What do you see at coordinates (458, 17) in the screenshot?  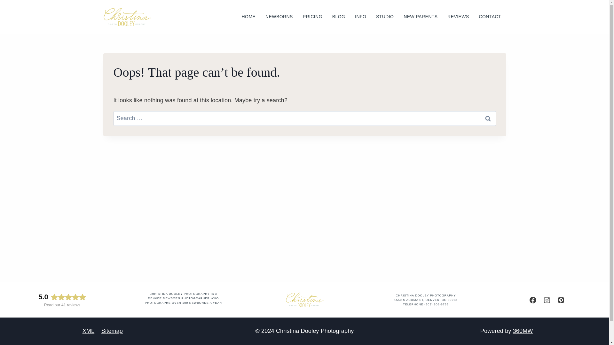 I see `REVIEWS` at bounding box center [458, 17].